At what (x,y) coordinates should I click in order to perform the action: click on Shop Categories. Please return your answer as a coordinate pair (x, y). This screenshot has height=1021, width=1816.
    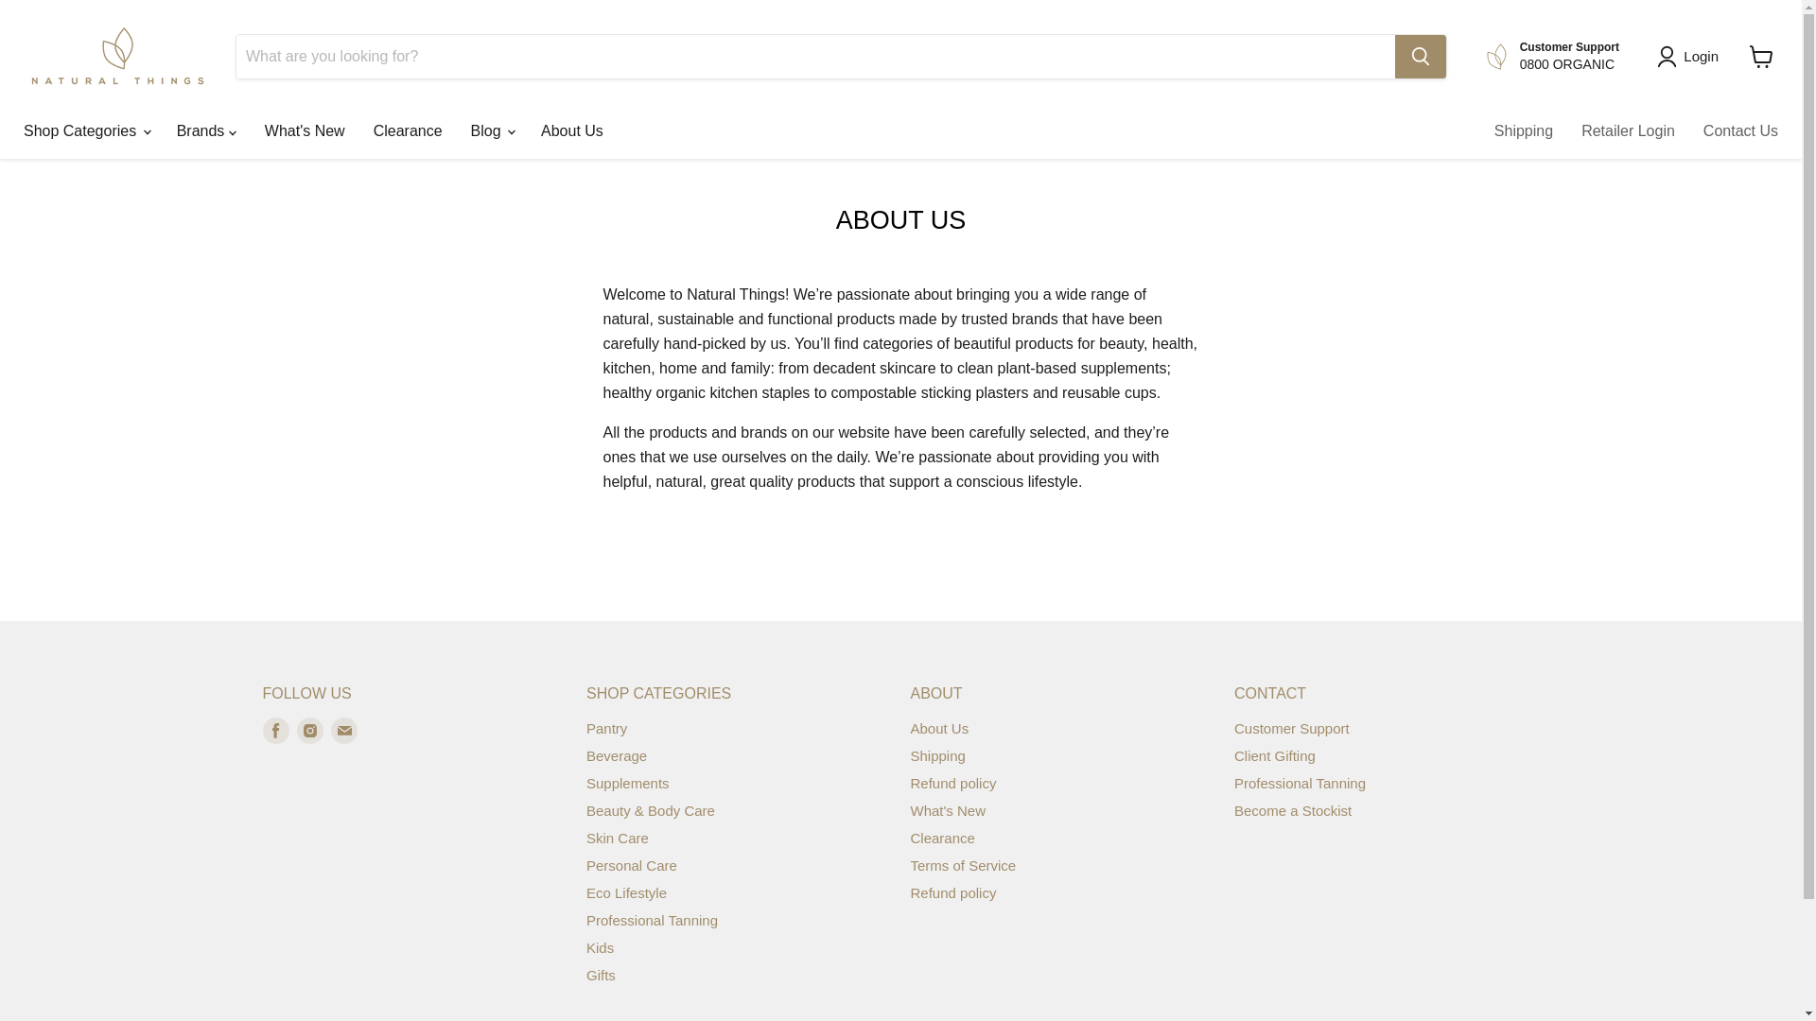
    Looking at the image, I should click on (85, 130).